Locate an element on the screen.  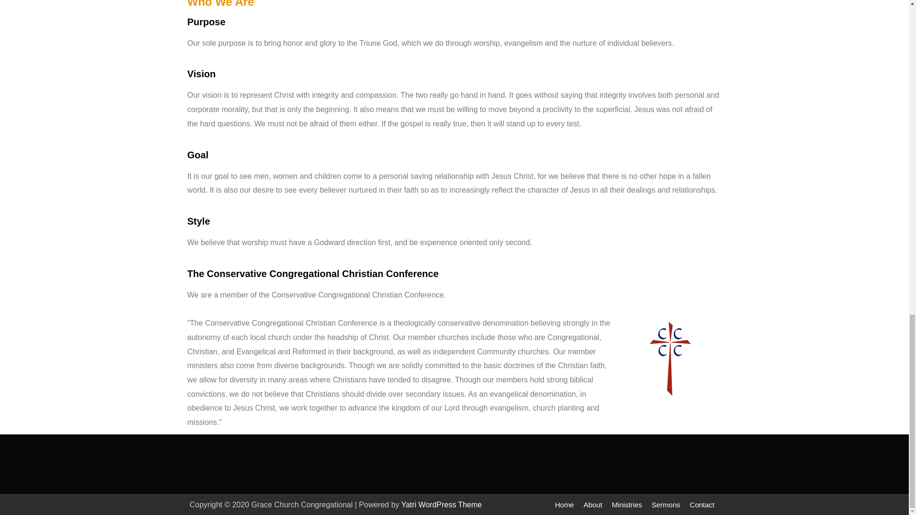
Home is located at coordinates (564, 505).